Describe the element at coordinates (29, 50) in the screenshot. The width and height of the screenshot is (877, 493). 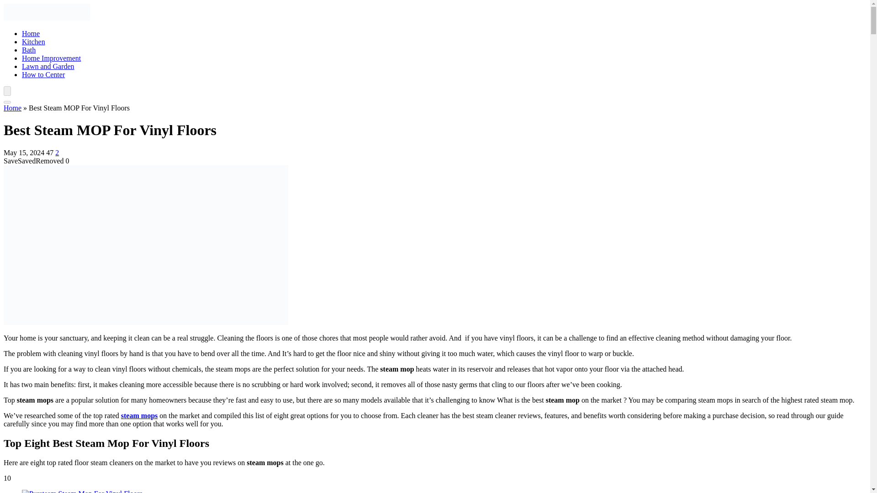
I see `Bath` at that location.